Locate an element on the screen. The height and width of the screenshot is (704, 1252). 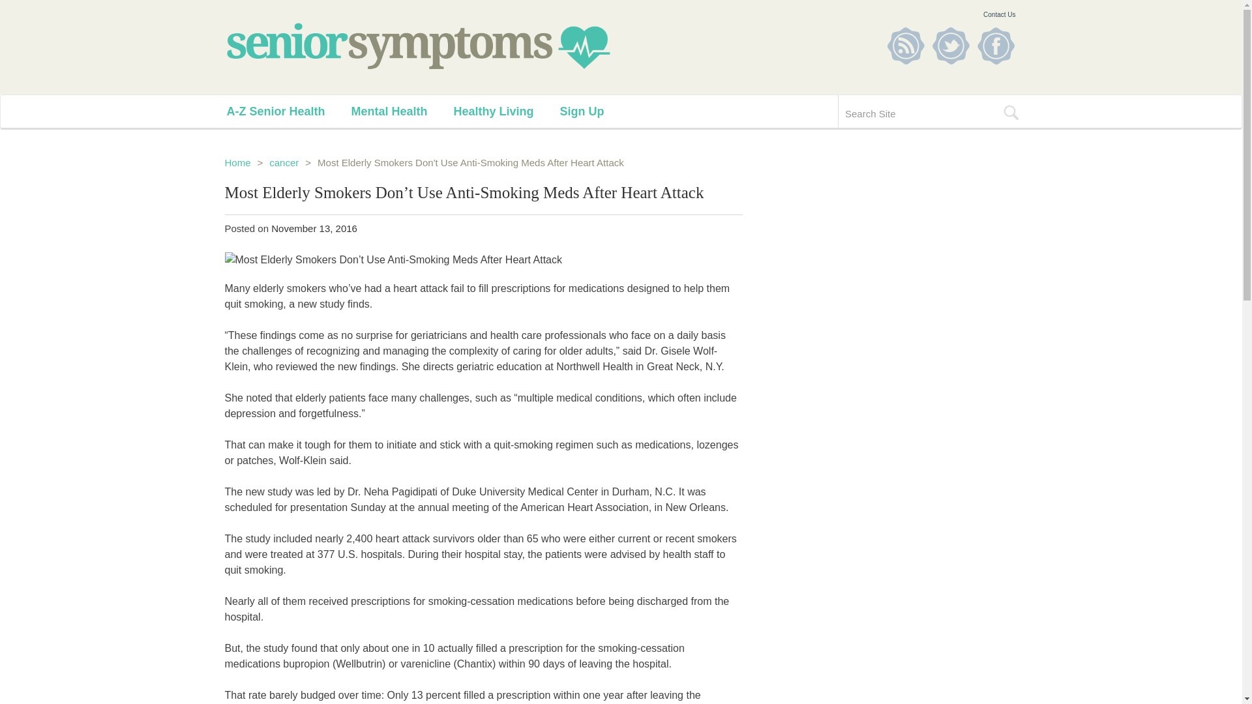
A-Z Senior Health is located at coordinates (289, 111).